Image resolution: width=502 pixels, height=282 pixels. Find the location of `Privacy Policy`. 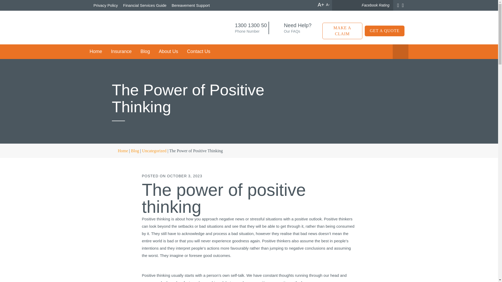

Privacy Policy is located at coordinates (107, 5).